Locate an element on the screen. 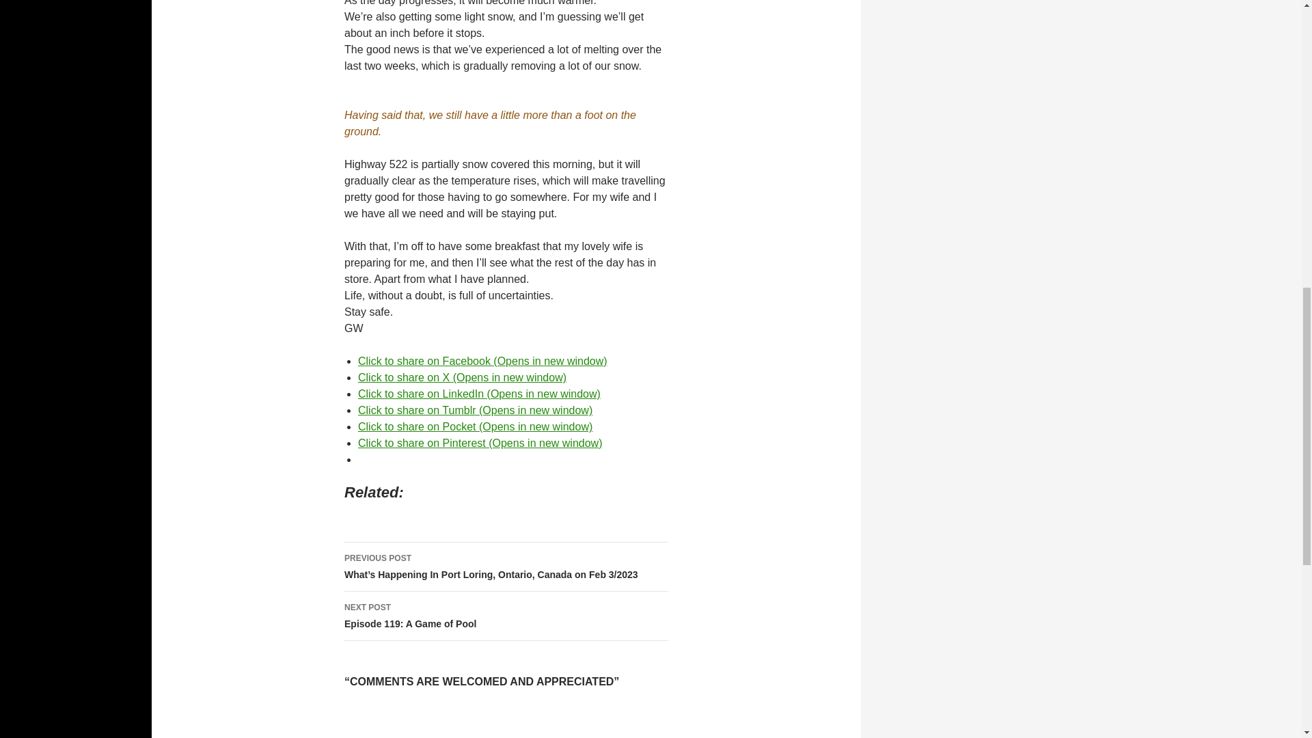  Click to share on LinkedIn is located at coordinates (480, 394).